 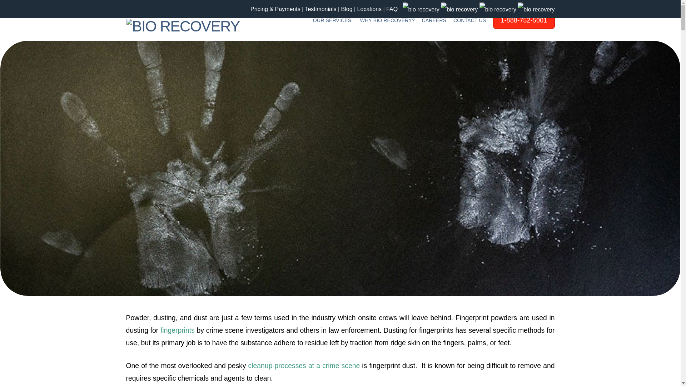 I want to click on Blog, so click(x=347, y=9).